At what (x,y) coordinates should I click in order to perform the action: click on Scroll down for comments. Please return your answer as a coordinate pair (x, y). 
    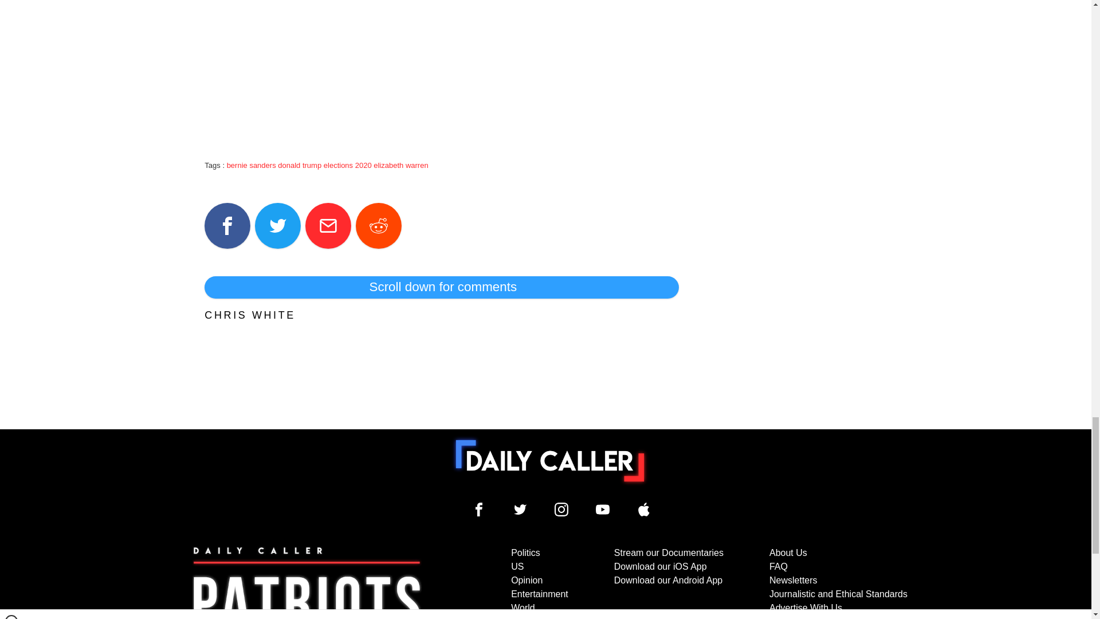
    Looking at the image, I should click on (441, 287).